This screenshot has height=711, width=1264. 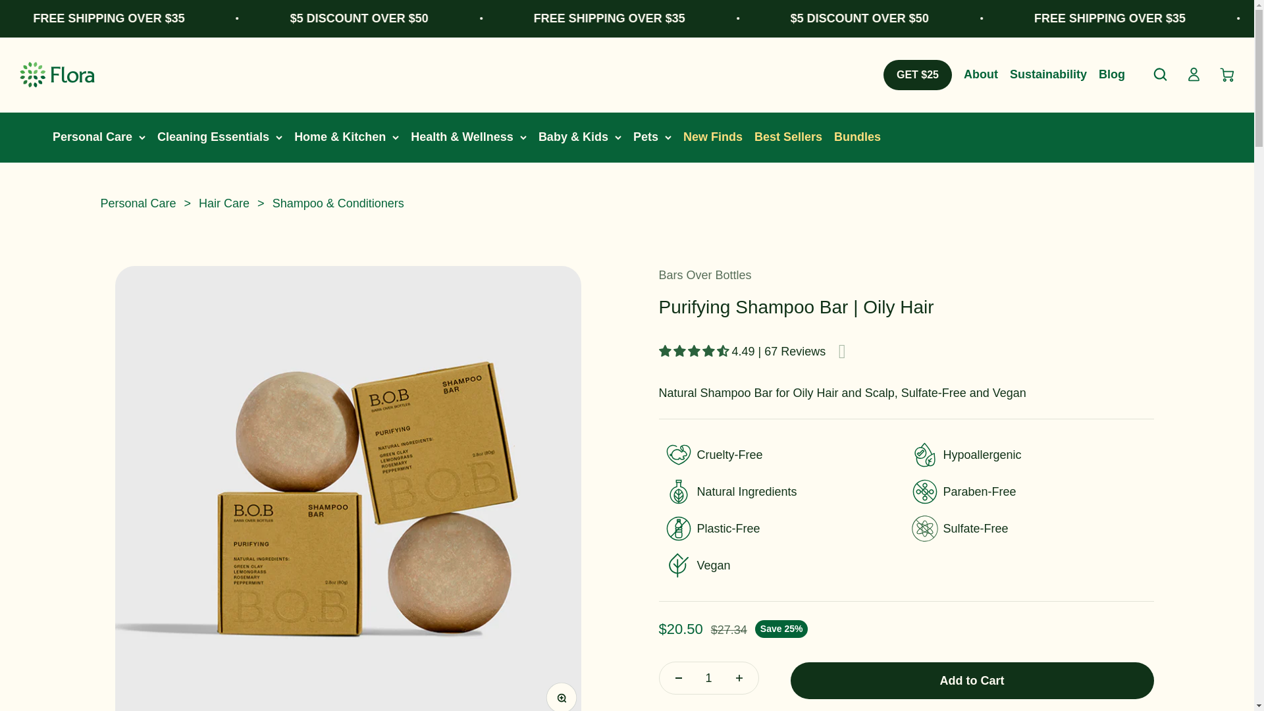 I want to click on Open Account Page, so click(x=1194, y=75).